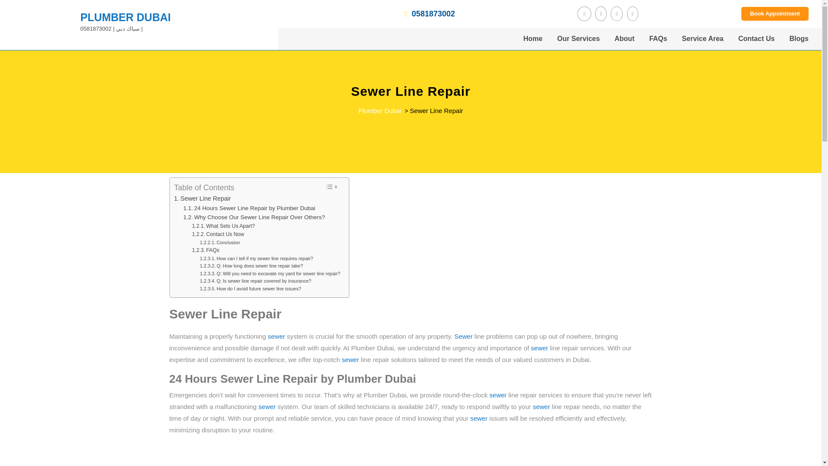  I want to click on What Sets Us Apart?, so click(223, 226).